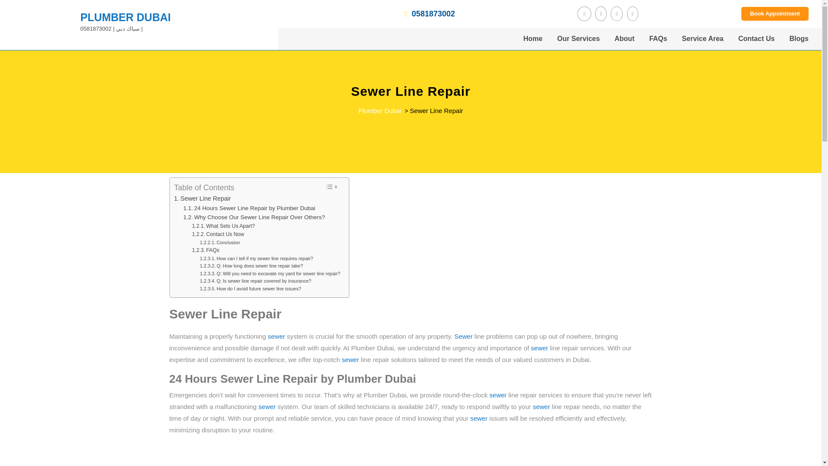  I want to click on What Sets Us Apart?, so click(223, 226).